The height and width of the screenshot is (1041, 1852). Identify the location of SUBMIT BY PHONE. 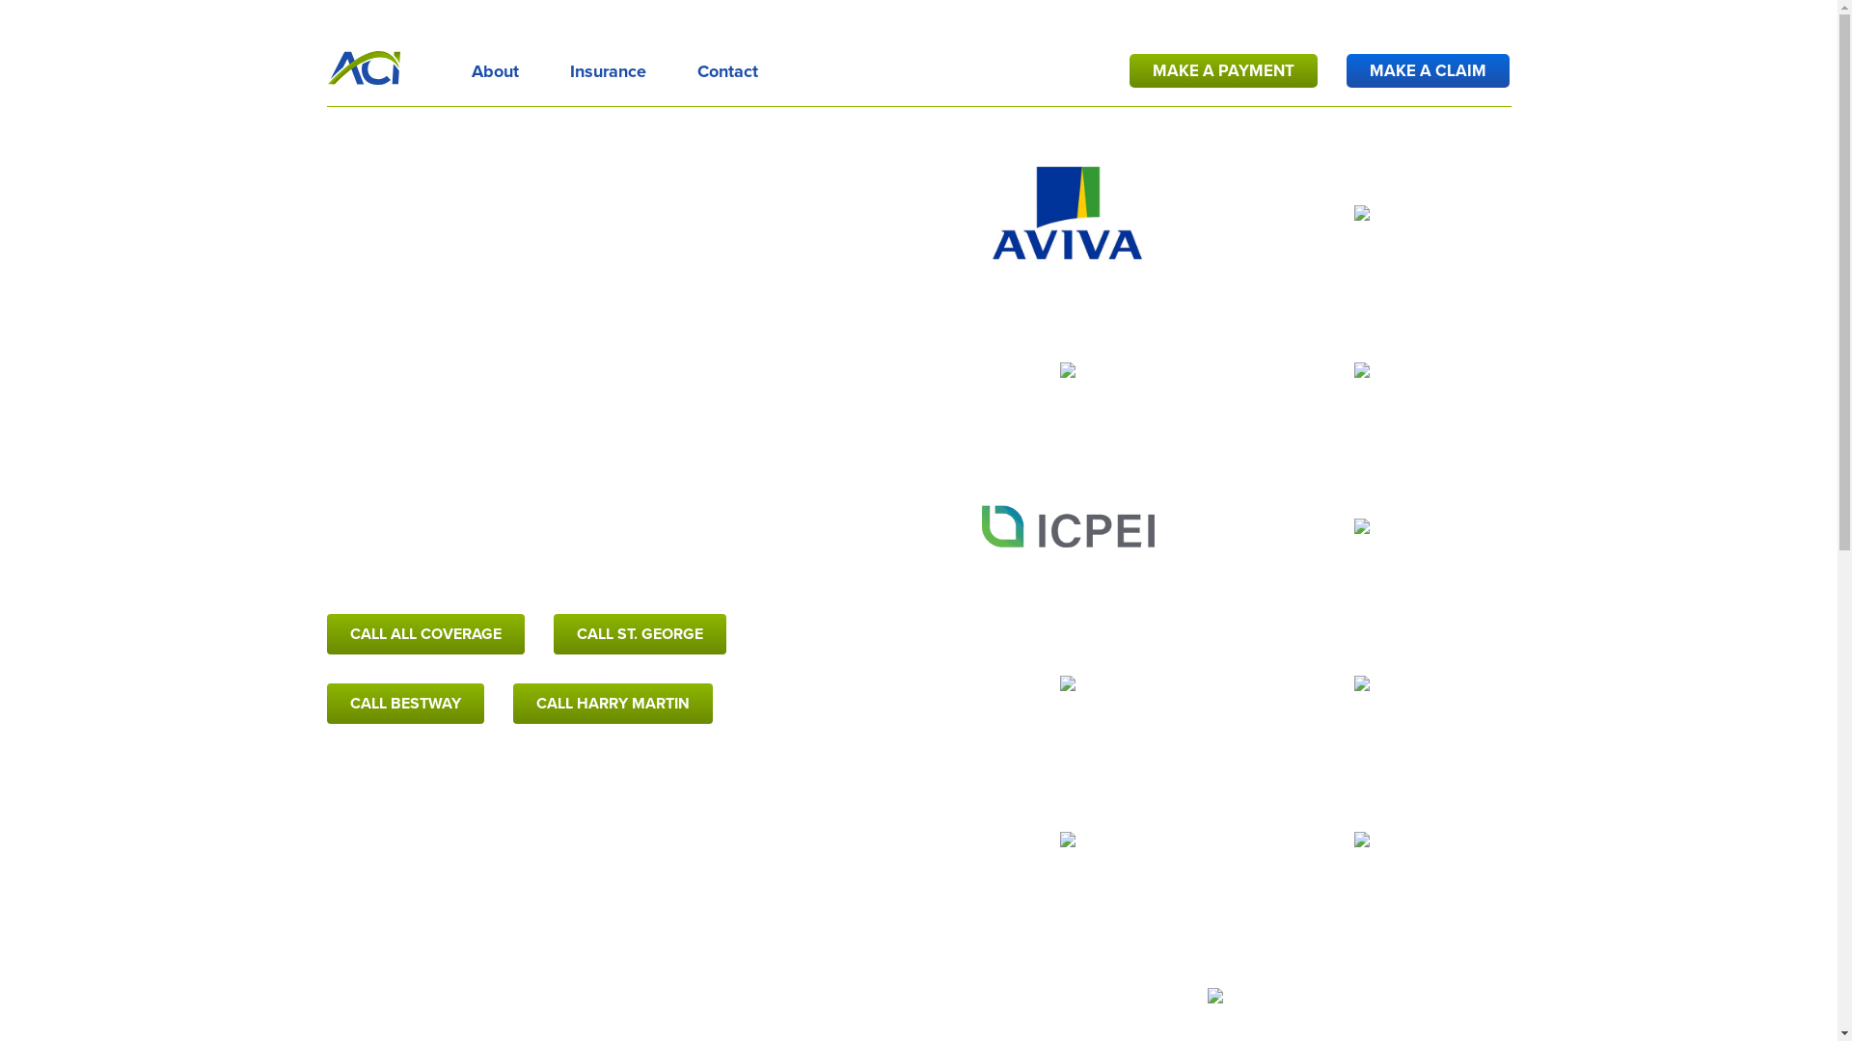
(1068, 393).